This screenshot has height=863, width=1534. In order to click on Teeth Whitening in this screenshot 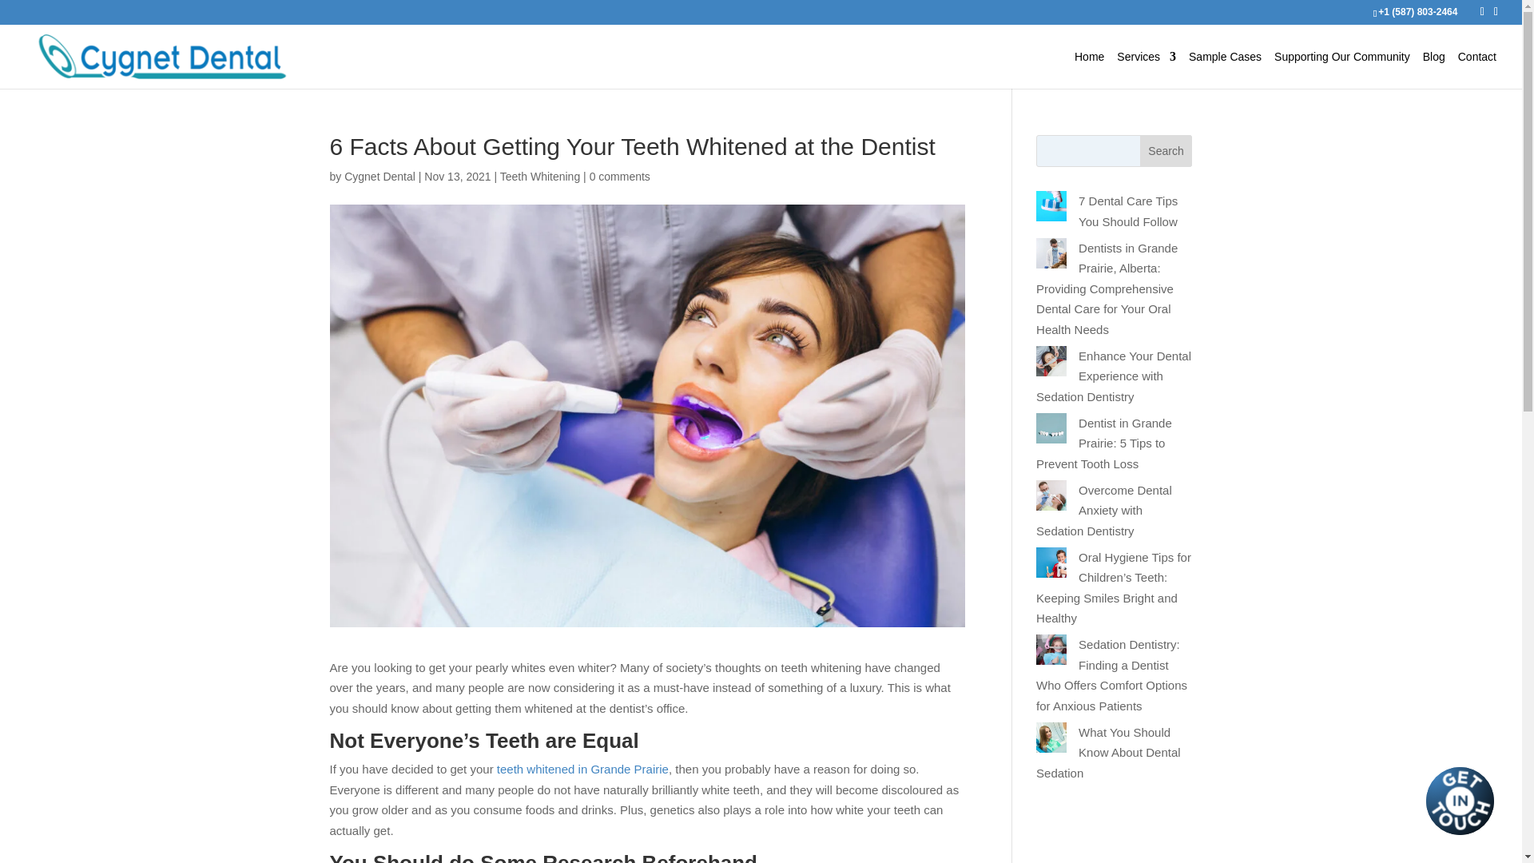, I will do `click(539, 176)`.